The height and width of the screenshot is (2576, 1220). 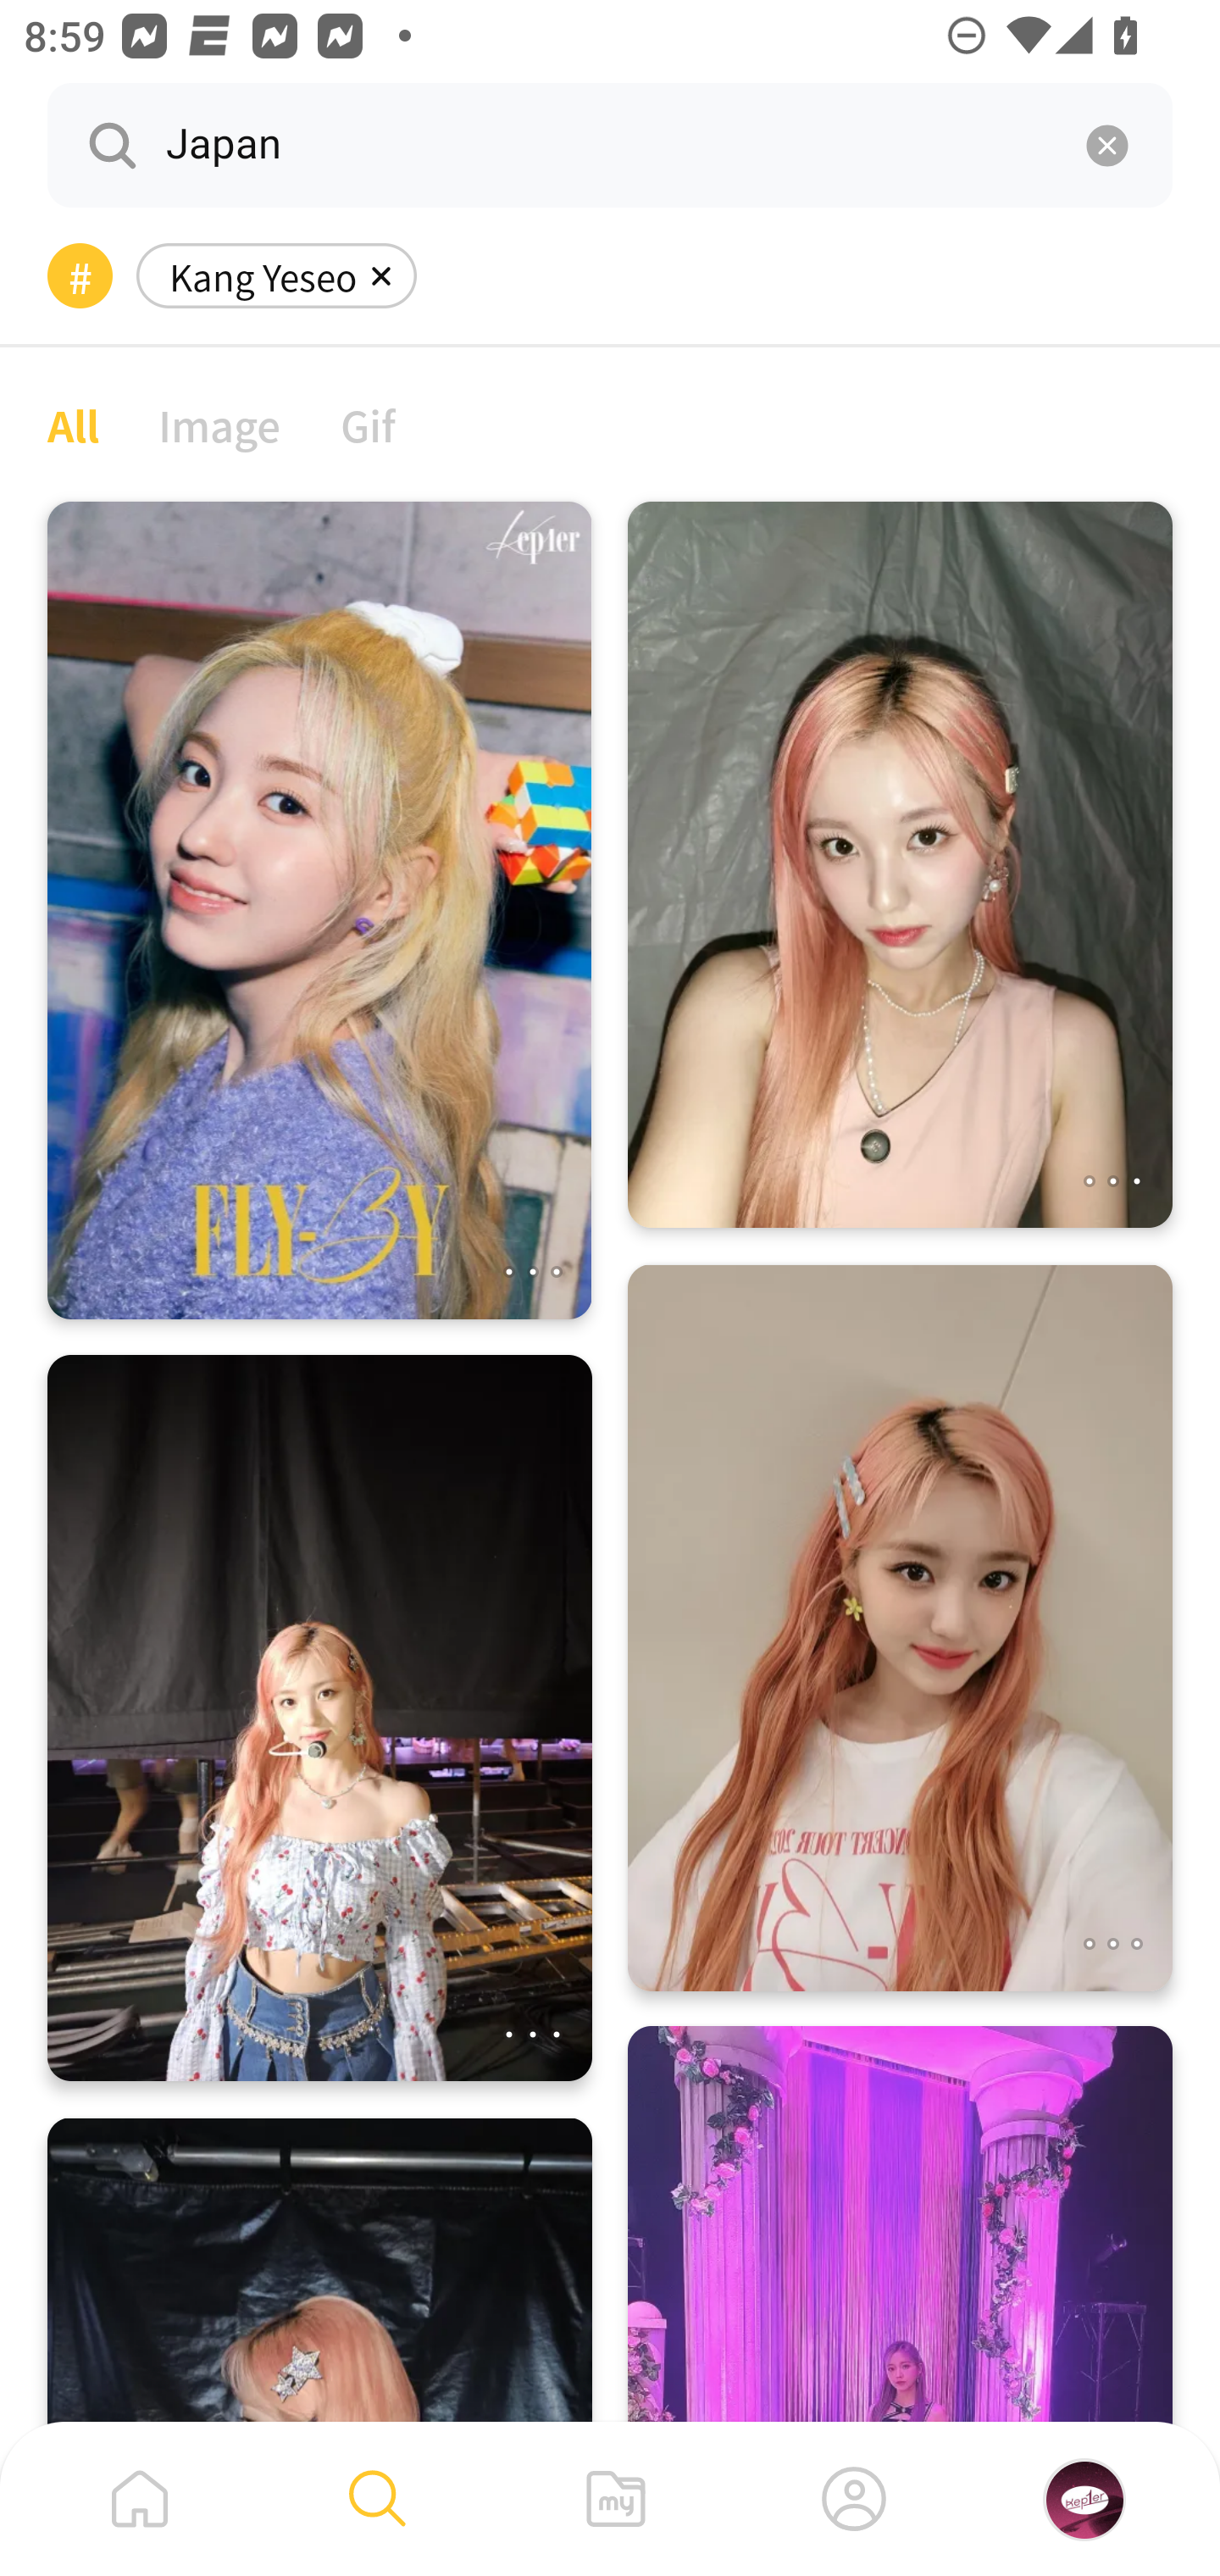 What do you see at coordinates (368, 424) in the screenshot?
I see `Gif` at bounding box center [368, 424].